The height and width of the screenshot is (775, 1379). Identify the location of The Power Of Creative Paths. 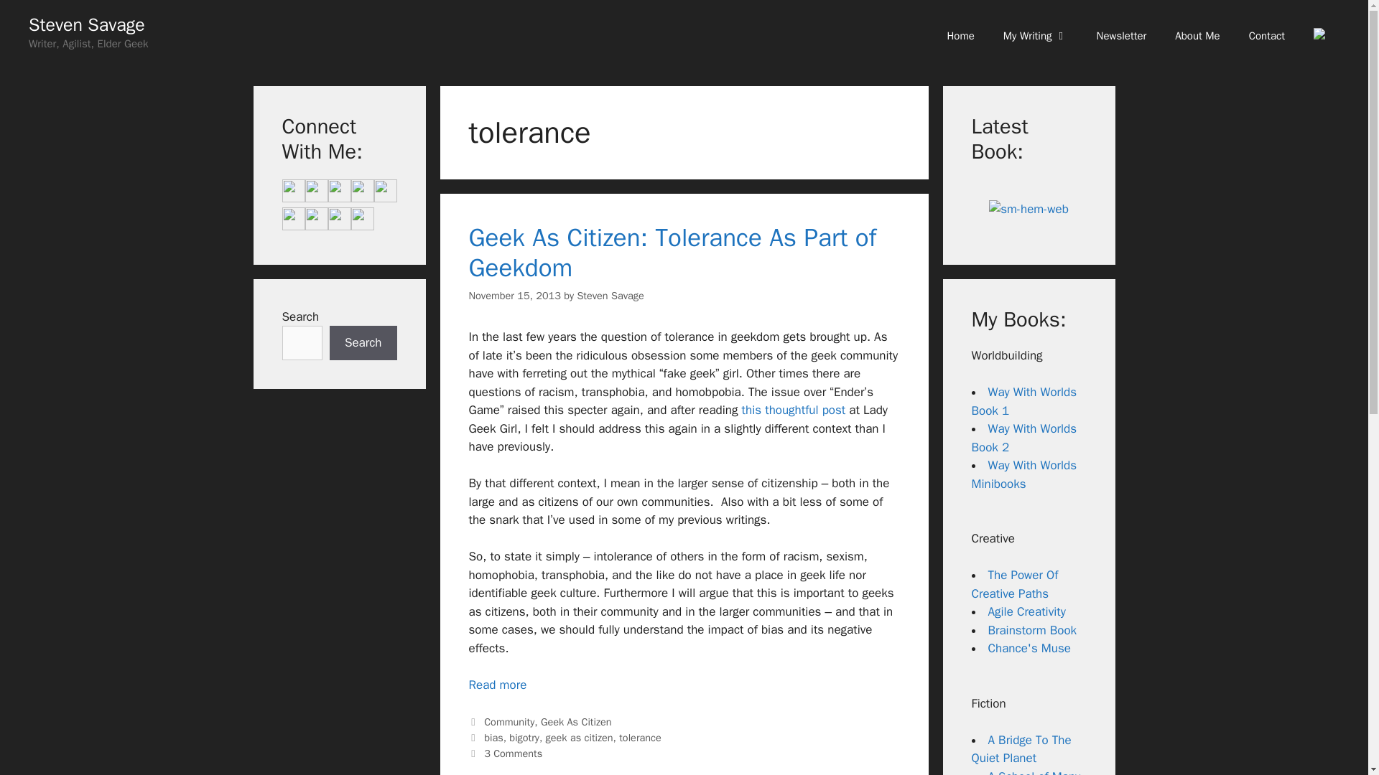
(1014, 584).